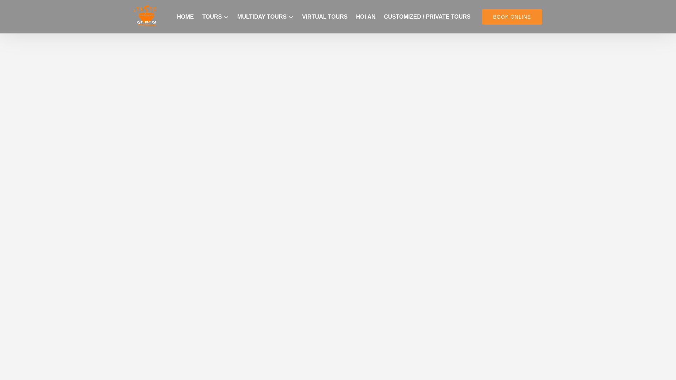 The image size is (676, 380). What do you see at coordinates (512, 17) in the screenshot?
I see `BOOK ONLINE` at bounding box center [512, 17].